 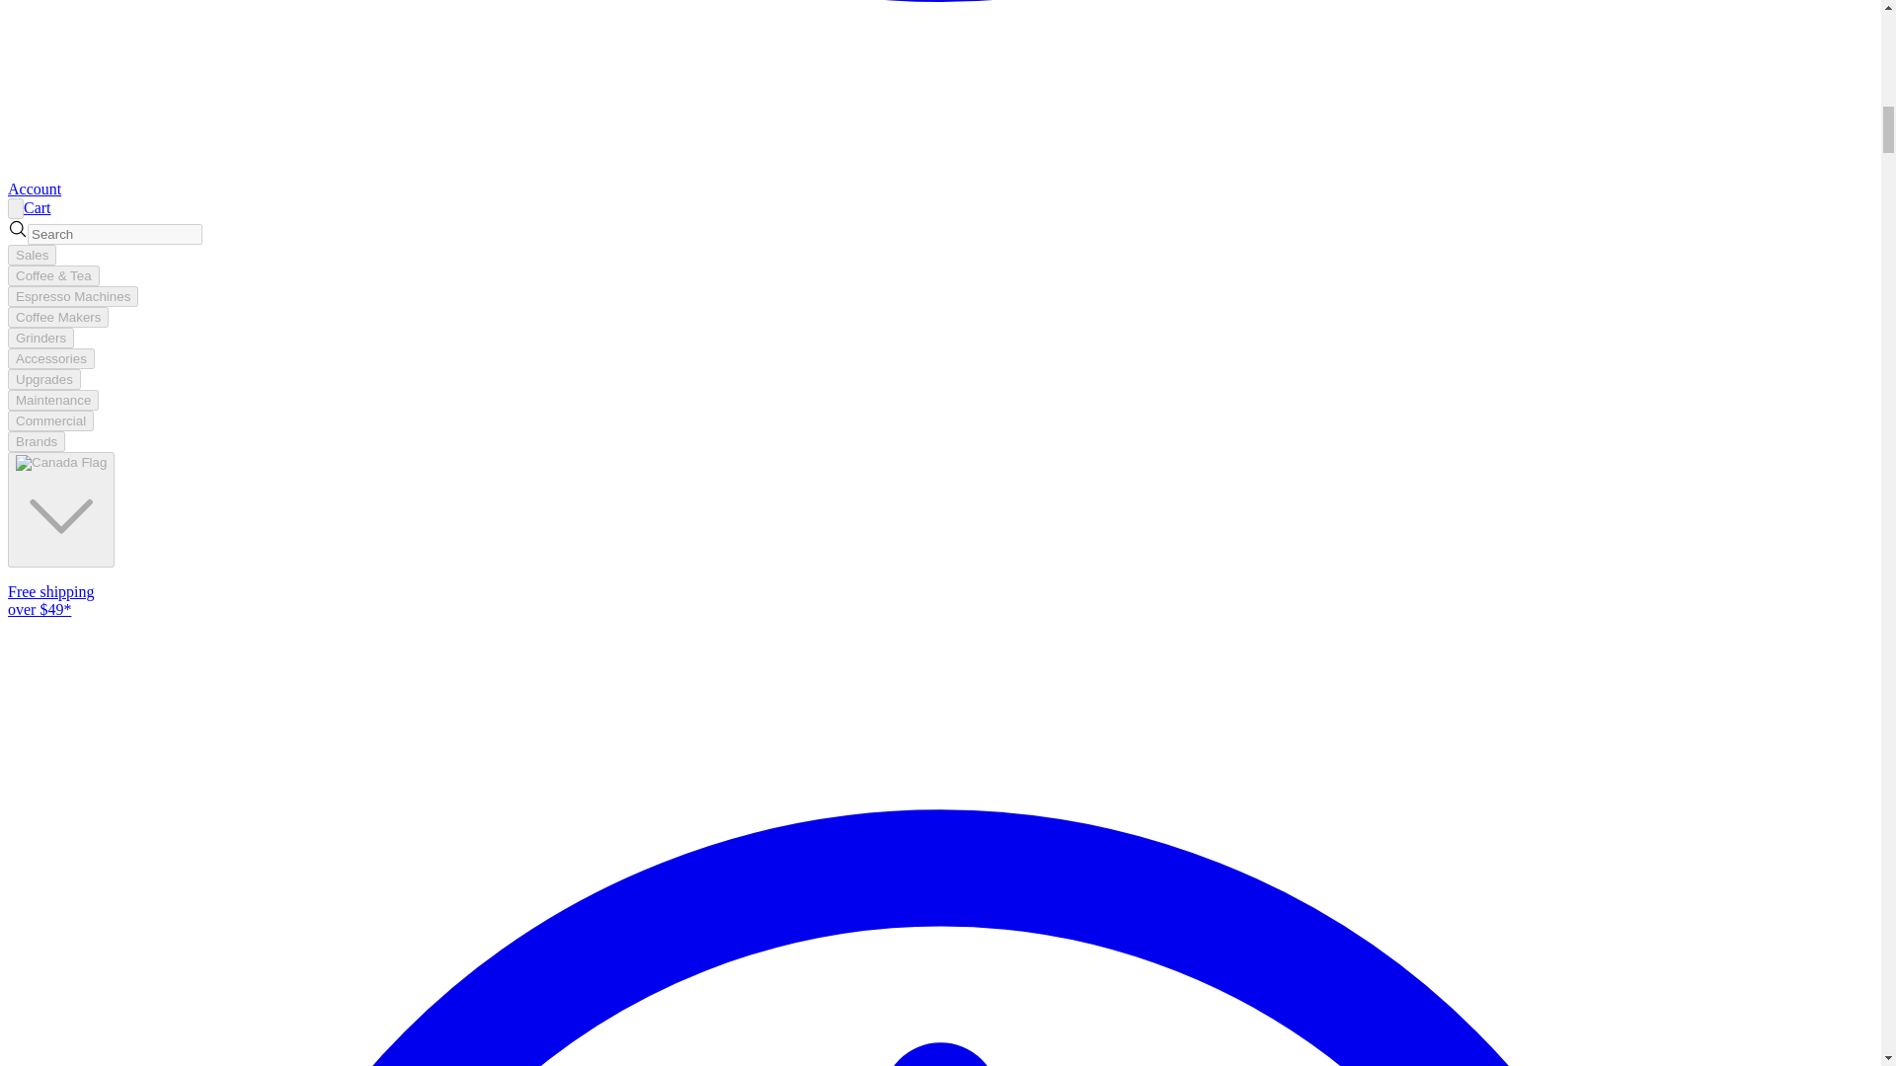 I want to click on Coffee Makers, so click(x=57, y=317).